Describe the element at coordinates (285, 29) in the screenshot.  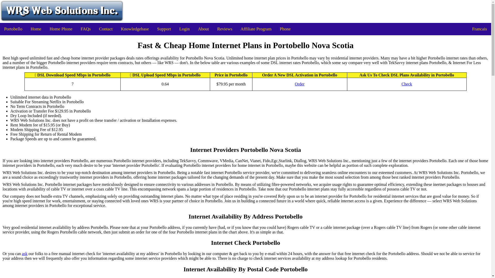
I see `Phone` at that location.